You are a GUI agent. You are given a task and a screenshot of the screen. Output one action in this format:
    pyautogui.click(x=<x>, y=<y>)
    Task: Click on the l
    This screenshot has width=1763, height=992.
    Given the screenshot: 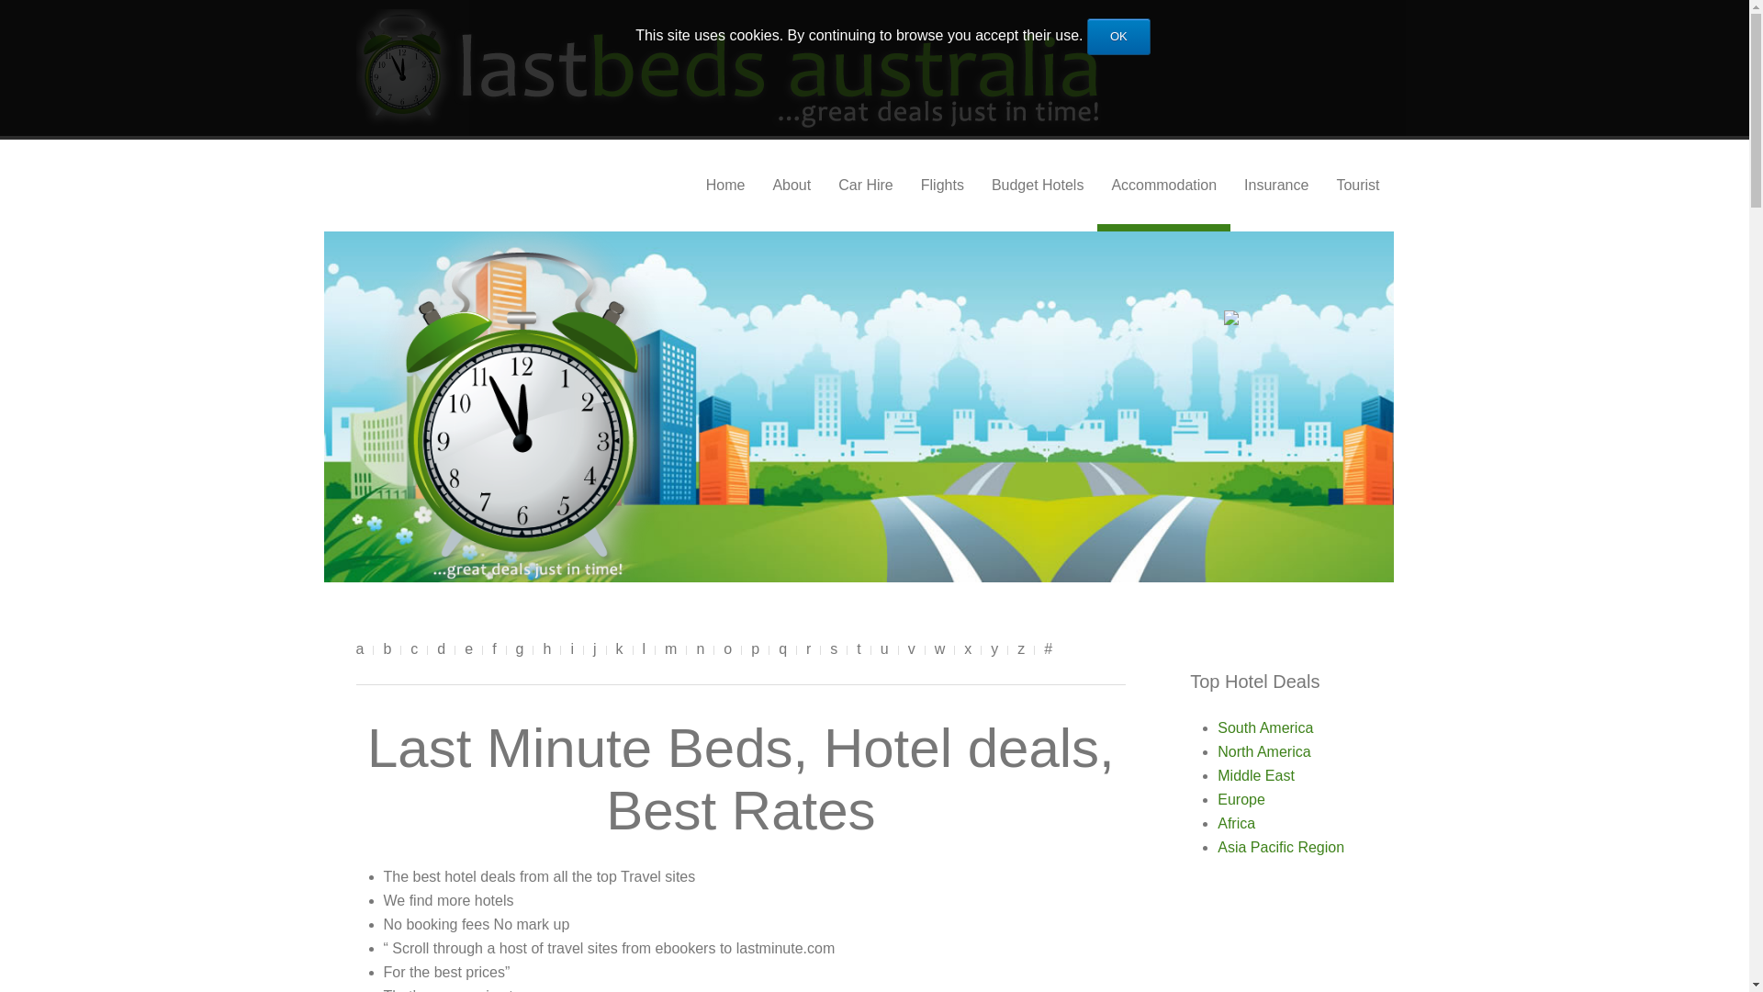 What is the action you would take?
    pyautogui.click(x=645, y=649)
    